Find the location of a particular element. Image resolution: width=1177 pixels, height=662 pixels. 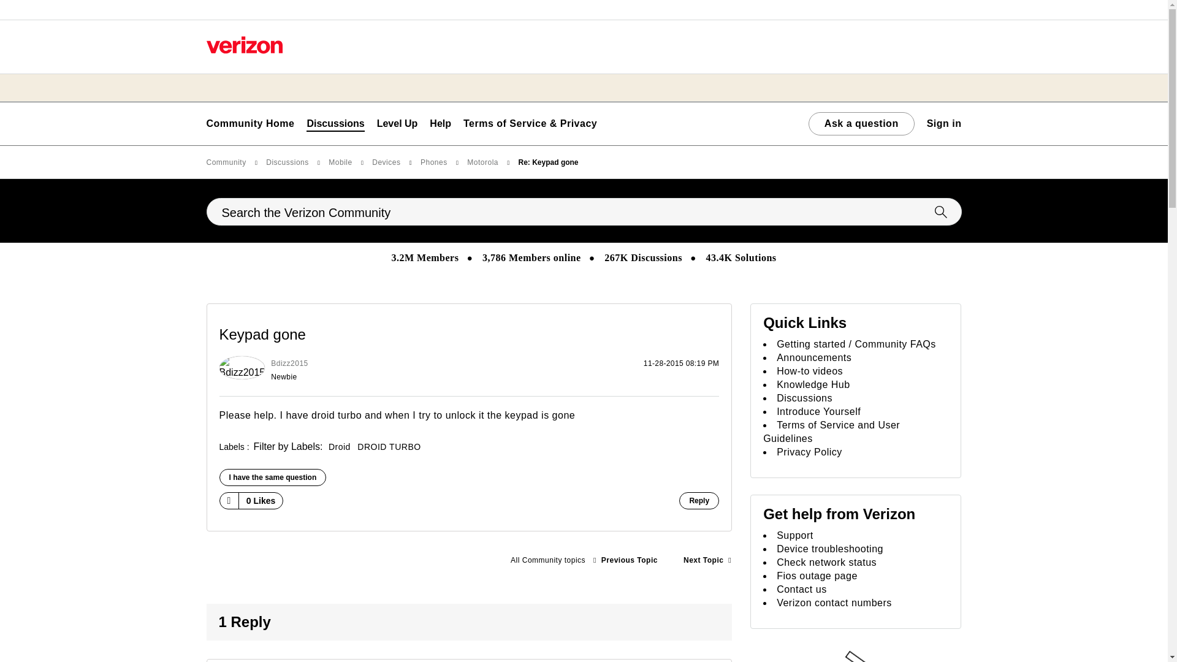

Click here to give likes to this post. is located at coordinates (228, 500).